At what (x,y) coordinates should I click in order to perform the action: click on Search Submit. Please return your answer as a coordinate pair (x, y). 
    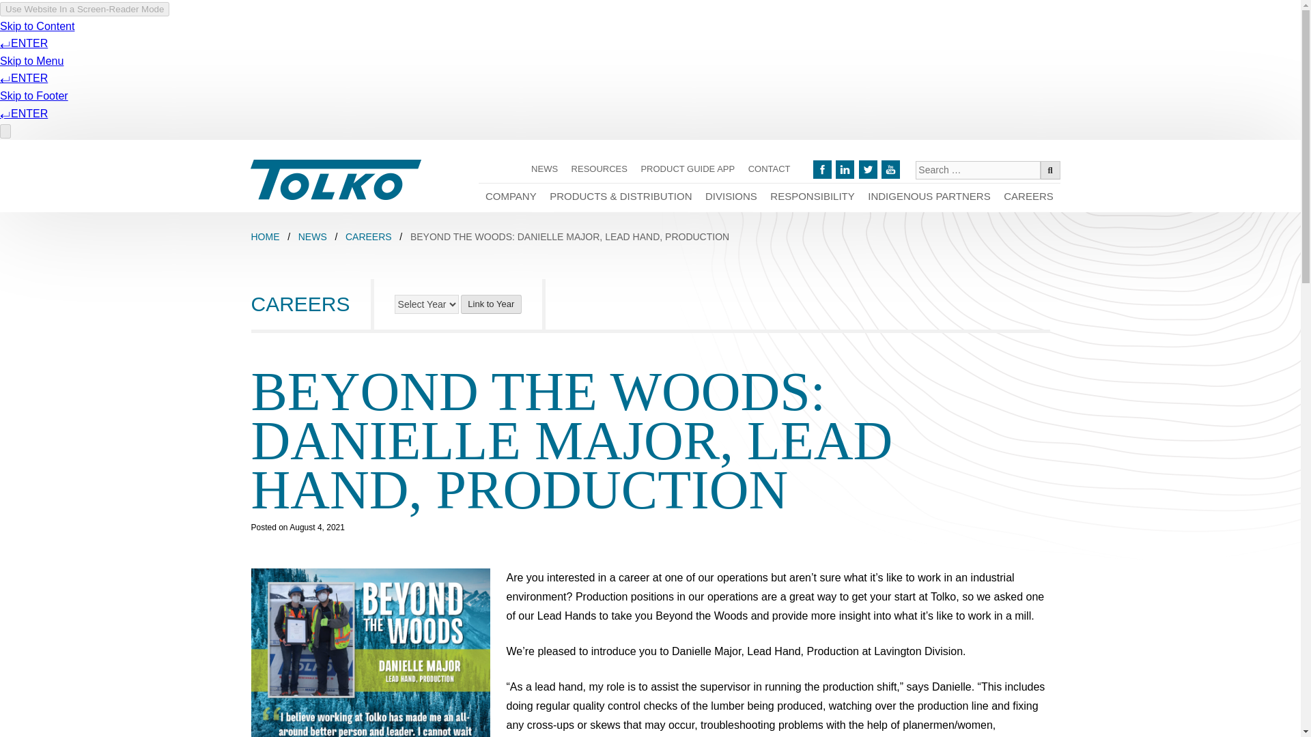
    Looking at the image, I should click on (1050, 171).